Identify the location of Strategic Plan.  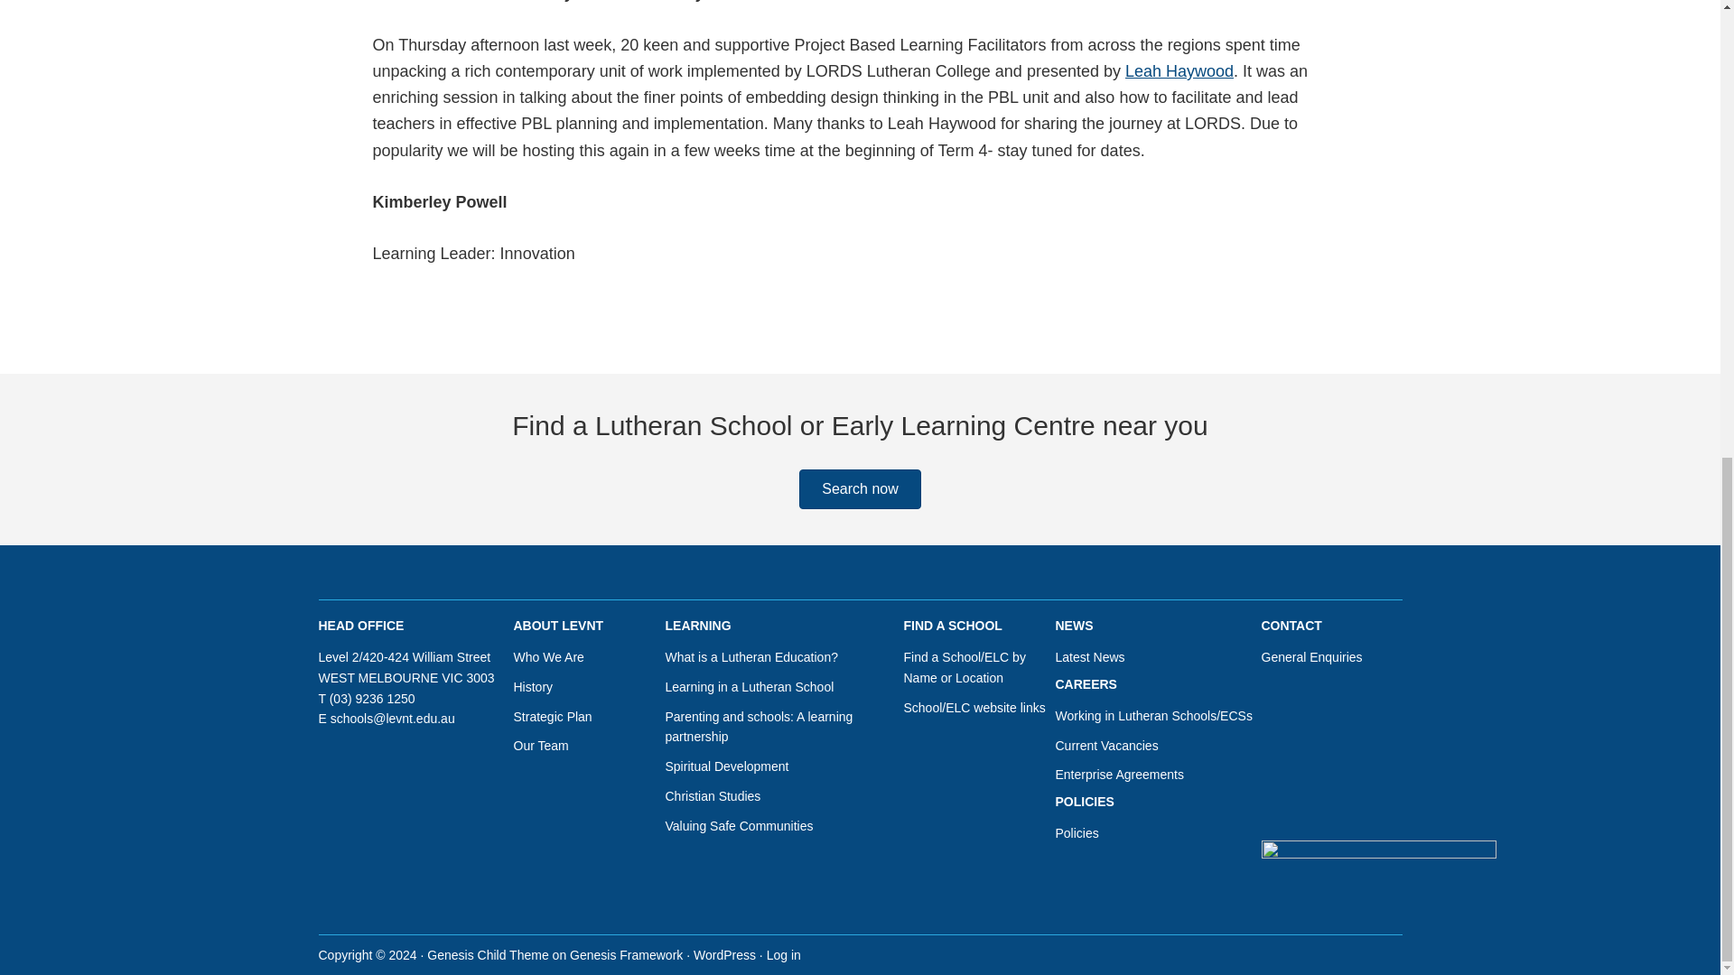
(552, 717).